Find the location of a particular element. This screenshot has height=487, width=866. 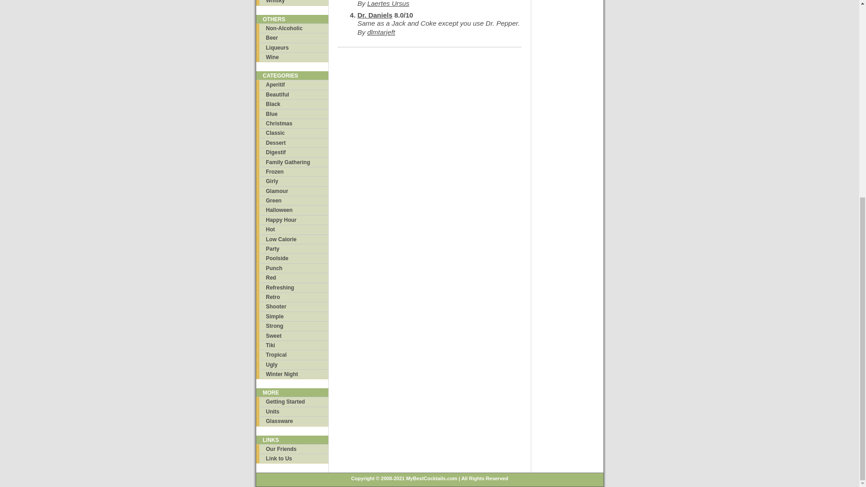

Blue is located at coordinates (292, 114).